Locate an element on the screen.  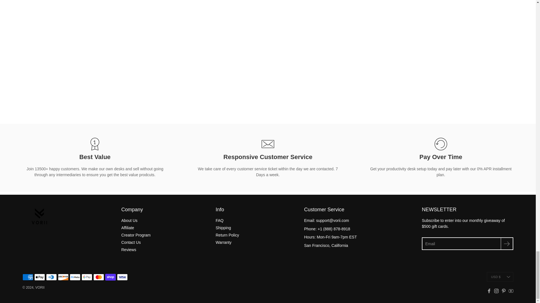
American Express is located at coordinates (28, 277).